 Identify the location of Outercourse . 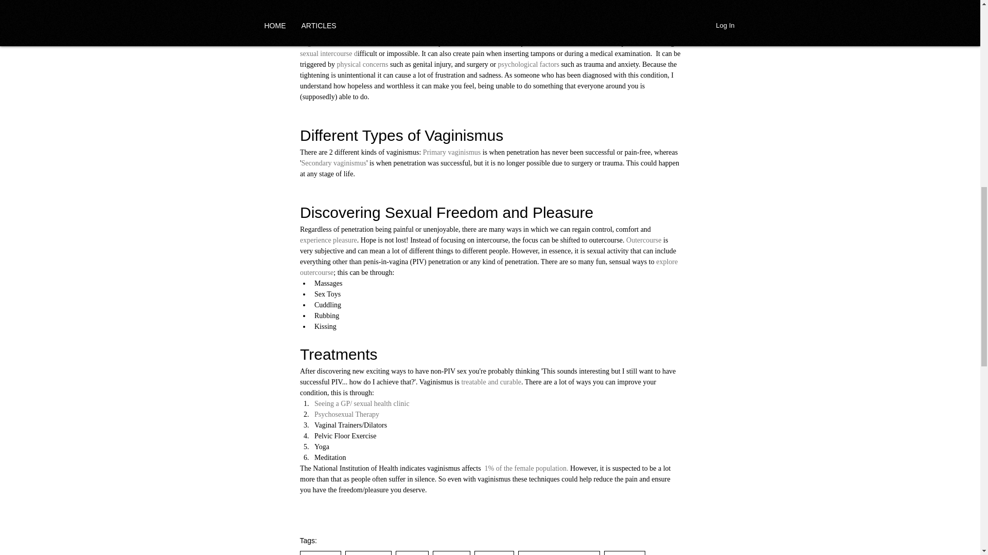
(644, 240).